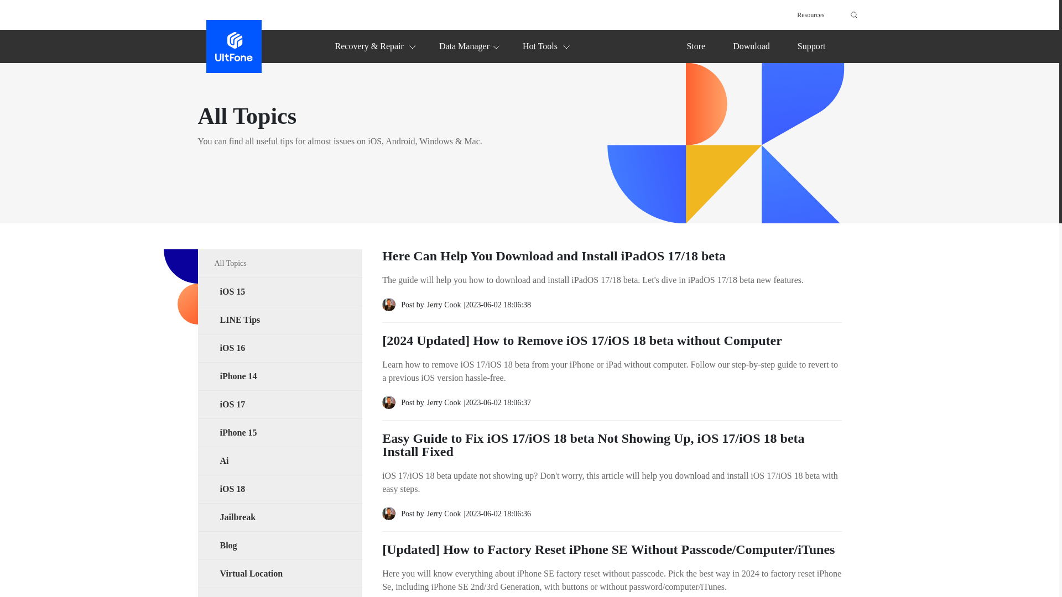 This screenshot has height=597, width=1062. What do you see at coordinates (695, 45) in the screenshot?
I see `Store` at bounding box center [695, 45].